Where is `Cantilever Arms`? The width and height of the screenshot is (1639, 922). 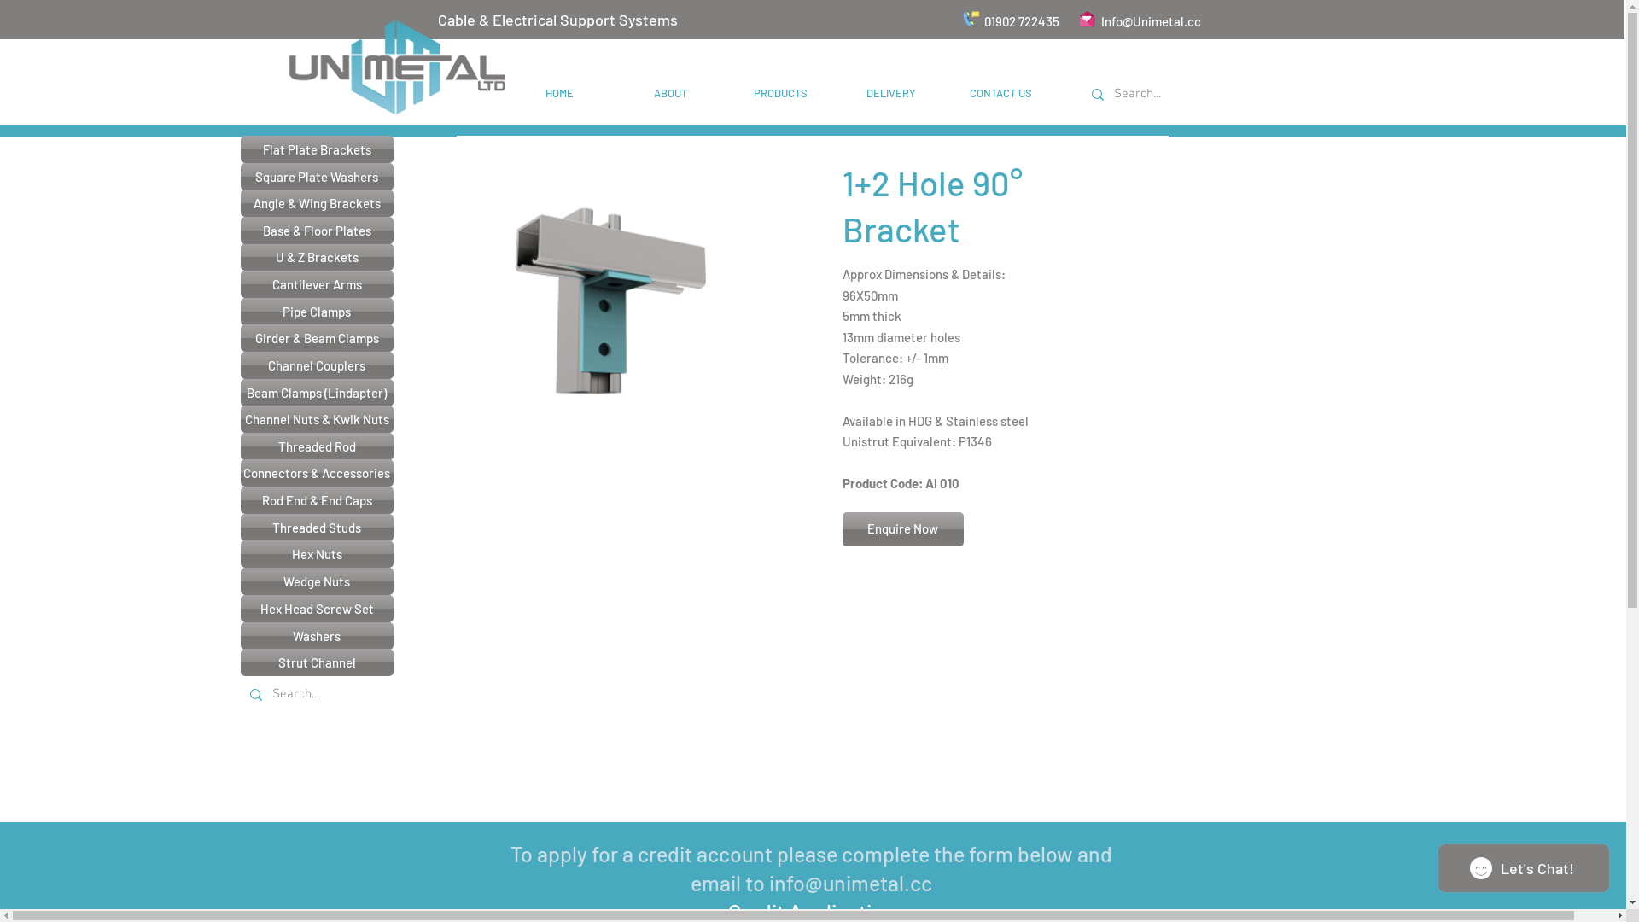
Cantilever Arms is located at coordinates (318, 284).